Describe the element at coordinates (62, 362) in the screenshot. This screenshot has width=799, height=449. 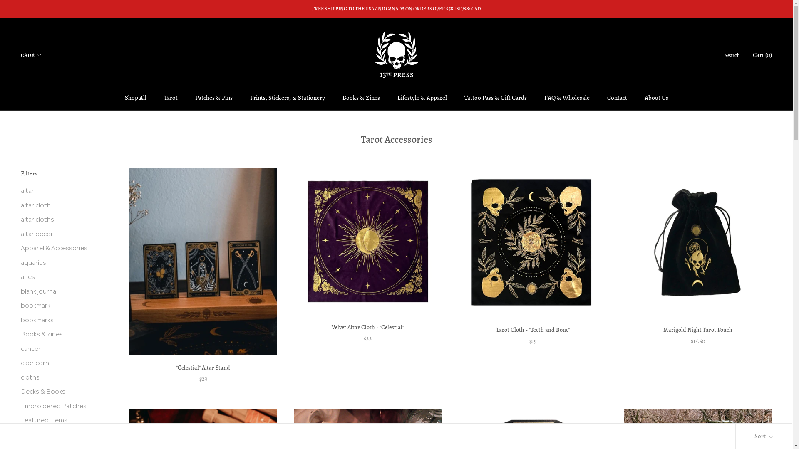
I see `capricorn` at that location.